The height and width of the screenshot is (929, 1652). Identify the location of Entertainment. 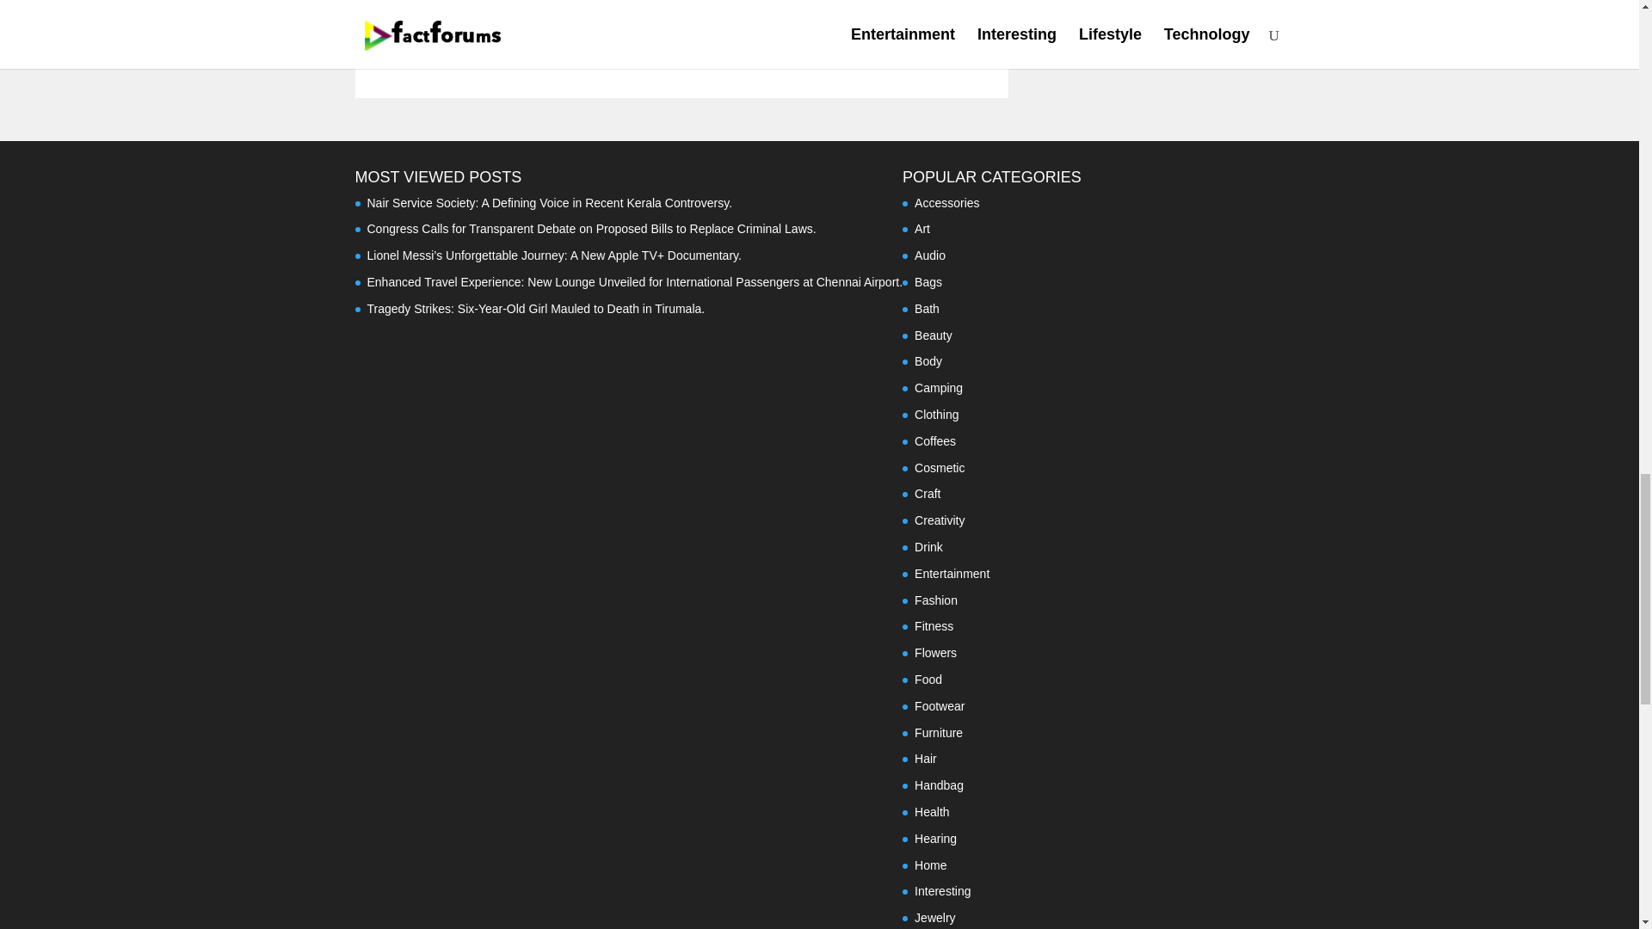
(952, 573).